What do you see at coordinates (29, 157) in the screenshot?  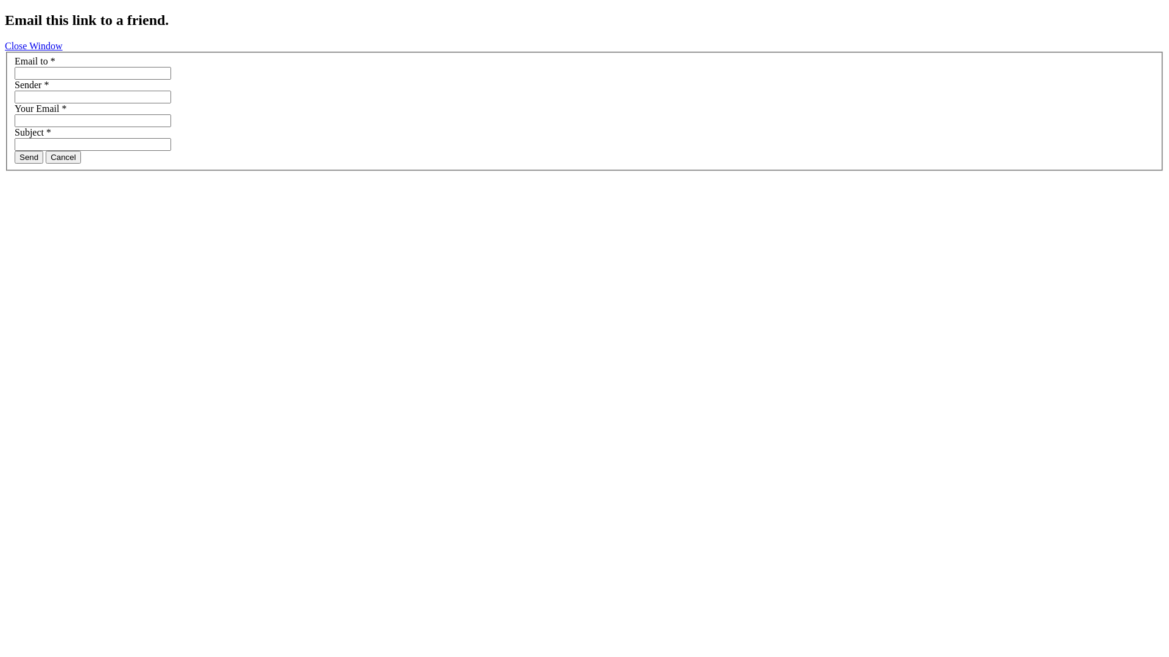 I see `Send` at bounding box center [29, 157].